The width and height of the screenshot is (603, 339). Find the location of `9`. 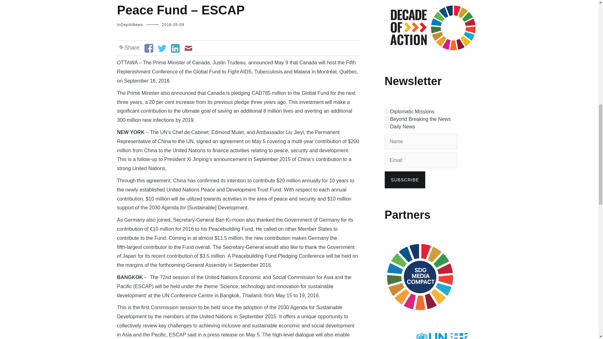

9 is located at coordinates (386, 119).